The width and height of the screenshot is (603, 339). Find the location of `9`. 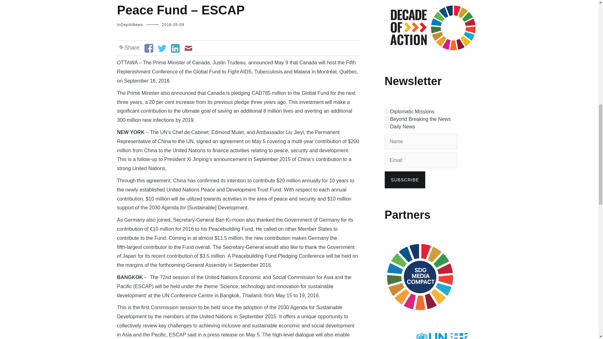

9 is located at coordinates (386, 119).